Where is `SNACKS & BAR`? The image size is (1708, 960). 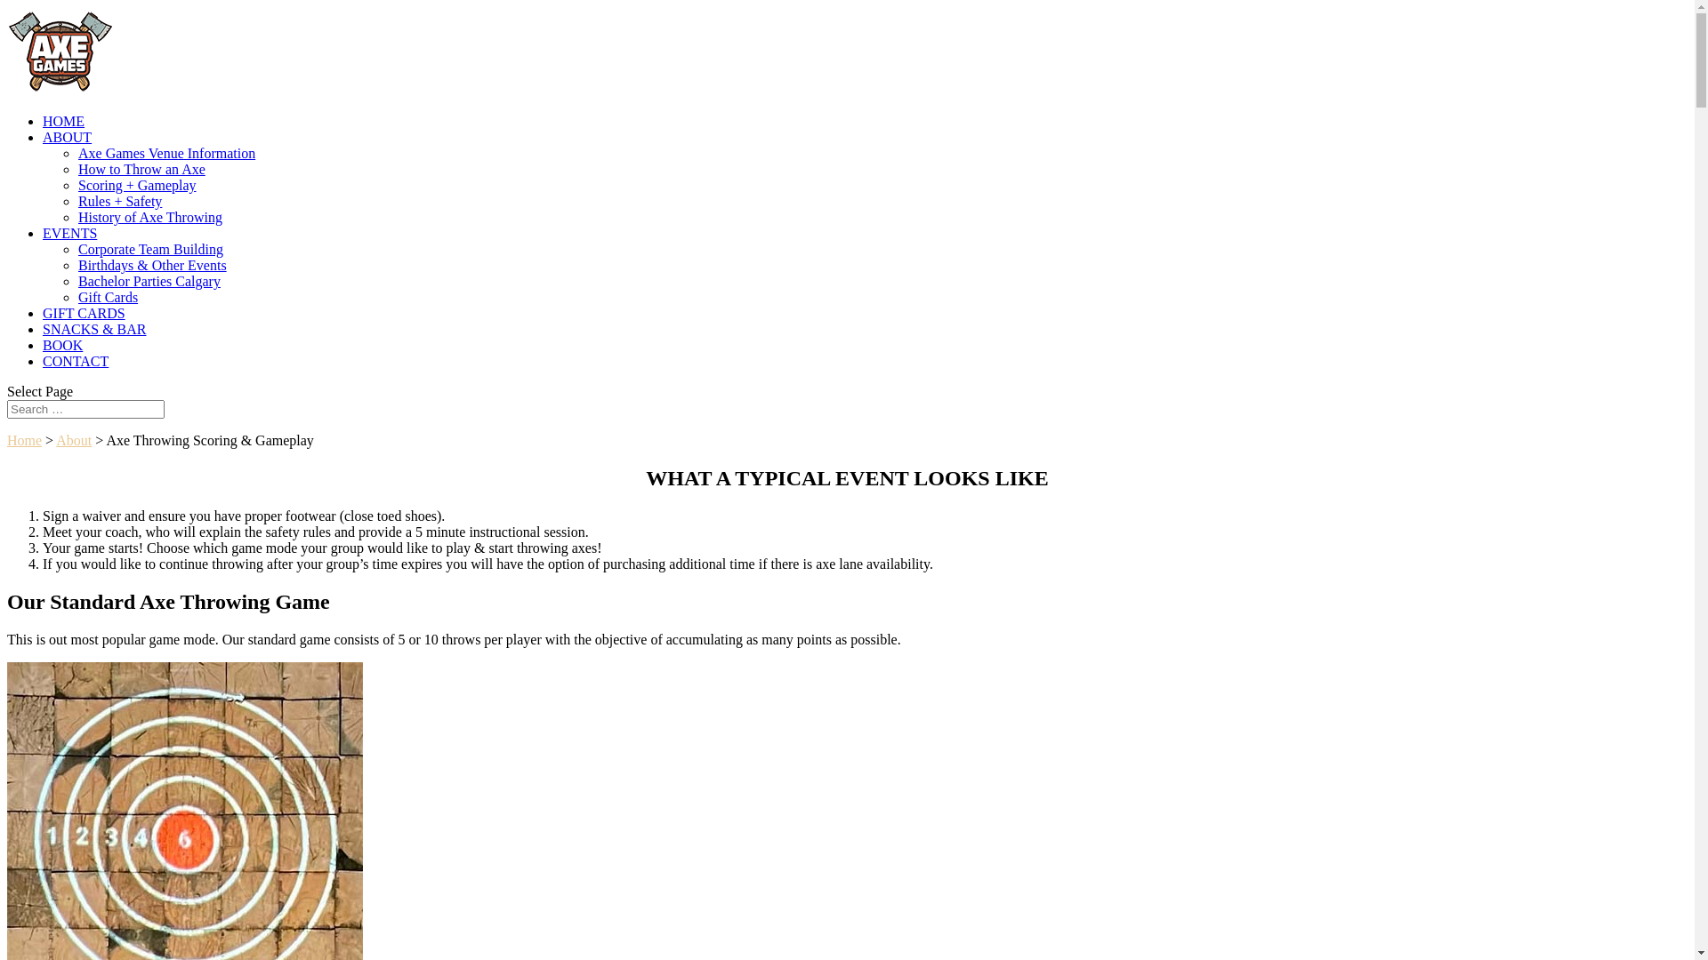
SNACKS & BAR is located at coordinates (94, 329).